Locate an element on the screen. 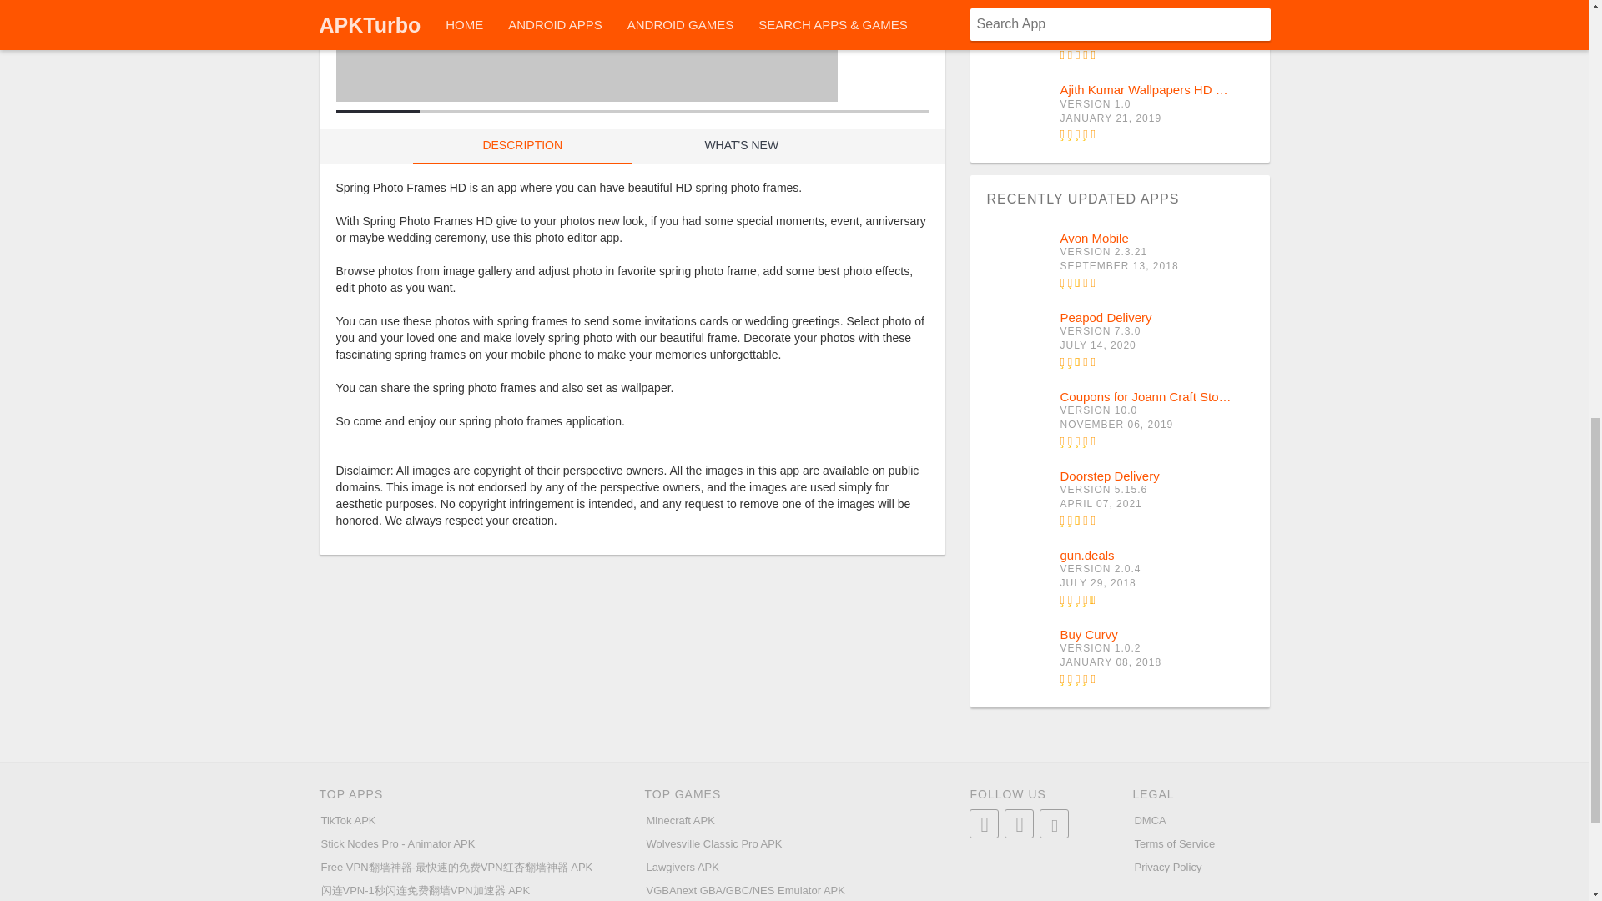  DESCRIPTION is located at coordinates (522, 146).